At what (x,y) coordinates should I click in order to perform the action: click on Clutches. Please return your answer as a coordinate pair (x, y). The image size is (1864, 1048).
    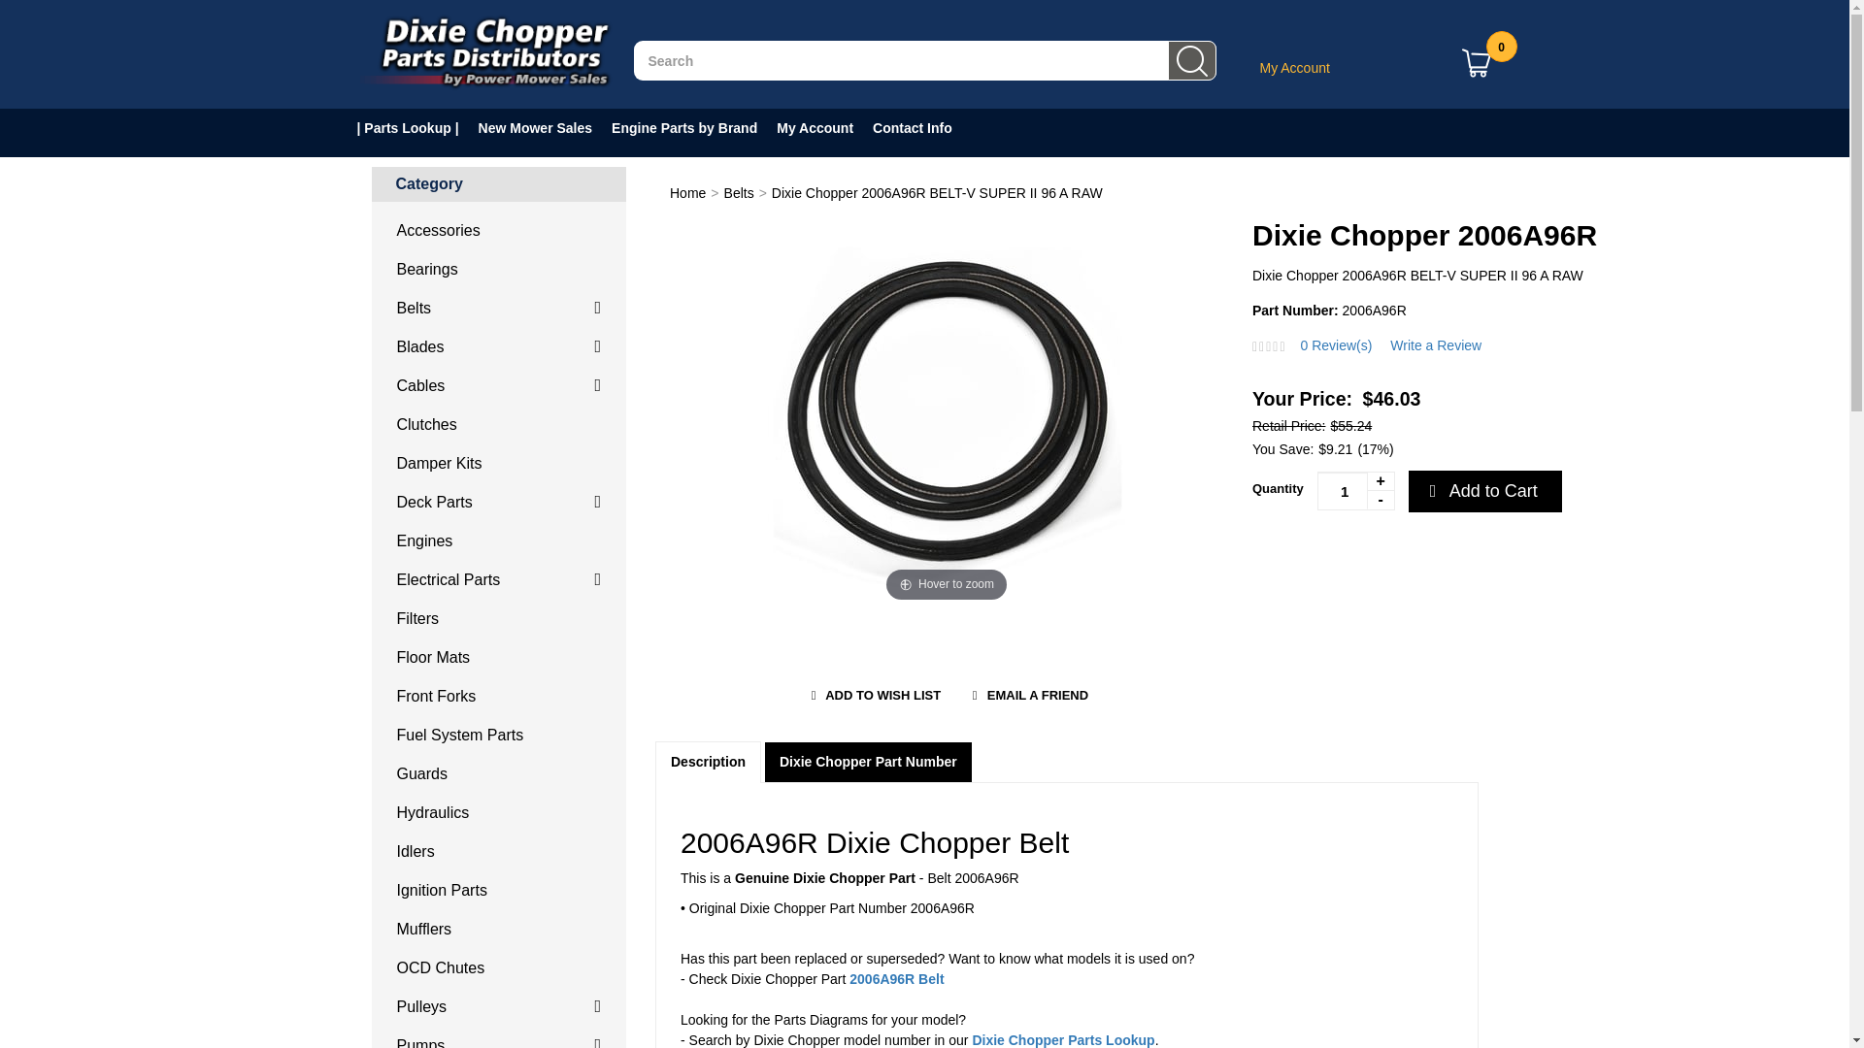
    Looking at the image, I should click on (499, 424).